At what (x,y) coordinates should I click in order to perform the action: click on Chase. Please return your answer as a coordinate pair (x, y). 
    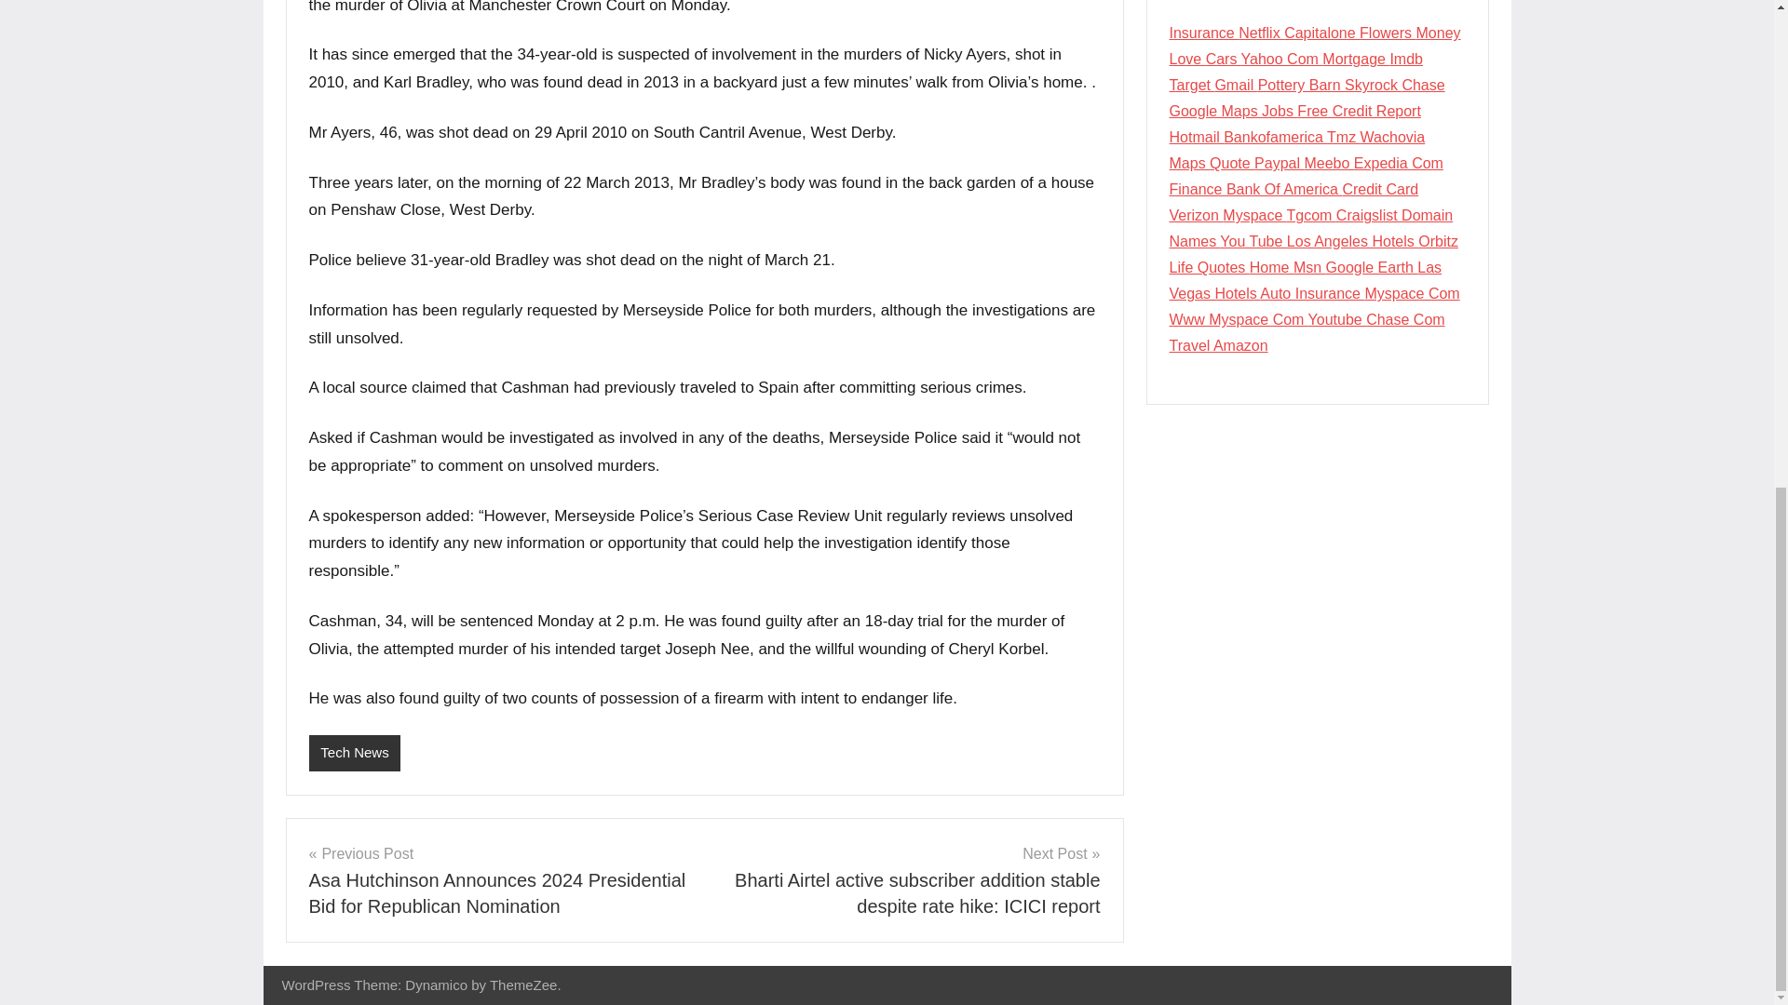
    Looking at the image, I should click on (1423, 86).